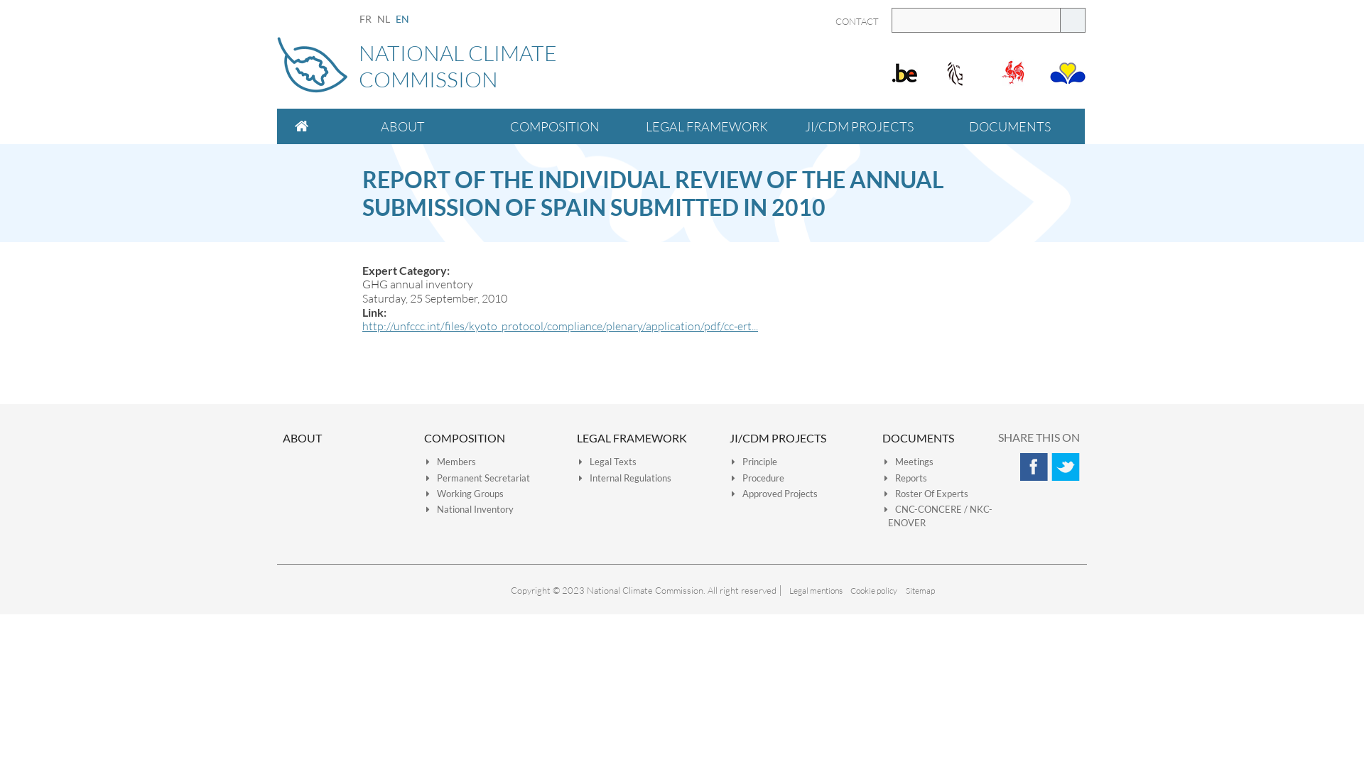  Describe the element at coordinates (919, 591) in the screenshot. I see `Sitemap` at that location.